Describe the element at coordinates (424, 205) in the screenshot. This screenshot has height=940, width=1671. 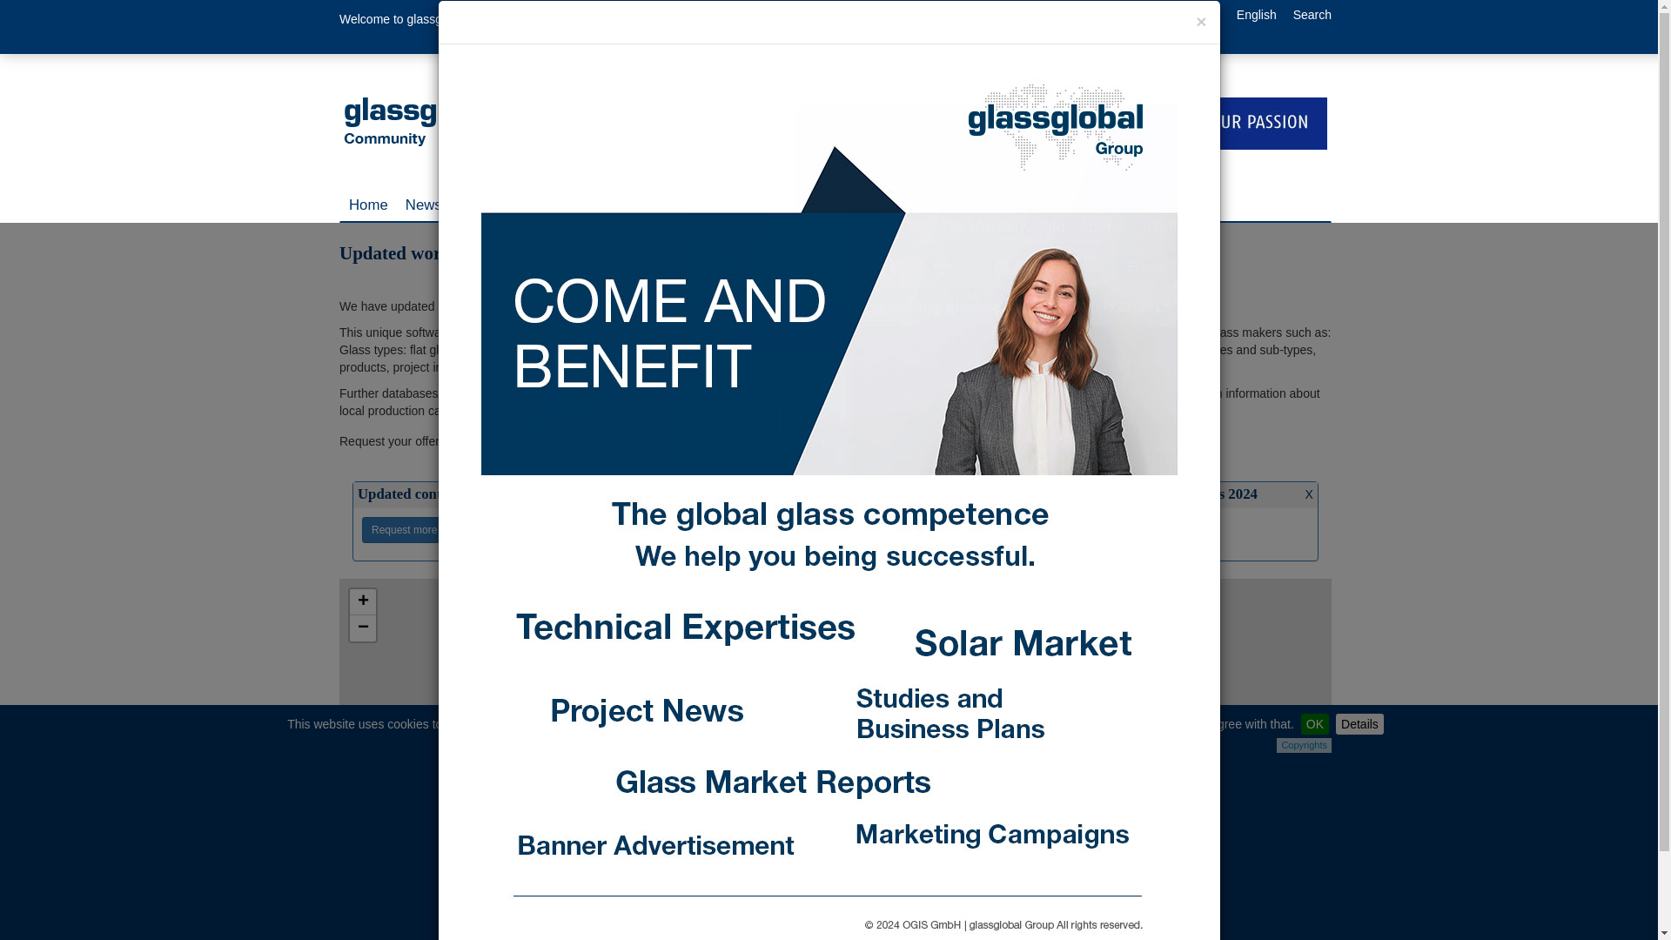
I see `News` at that location.